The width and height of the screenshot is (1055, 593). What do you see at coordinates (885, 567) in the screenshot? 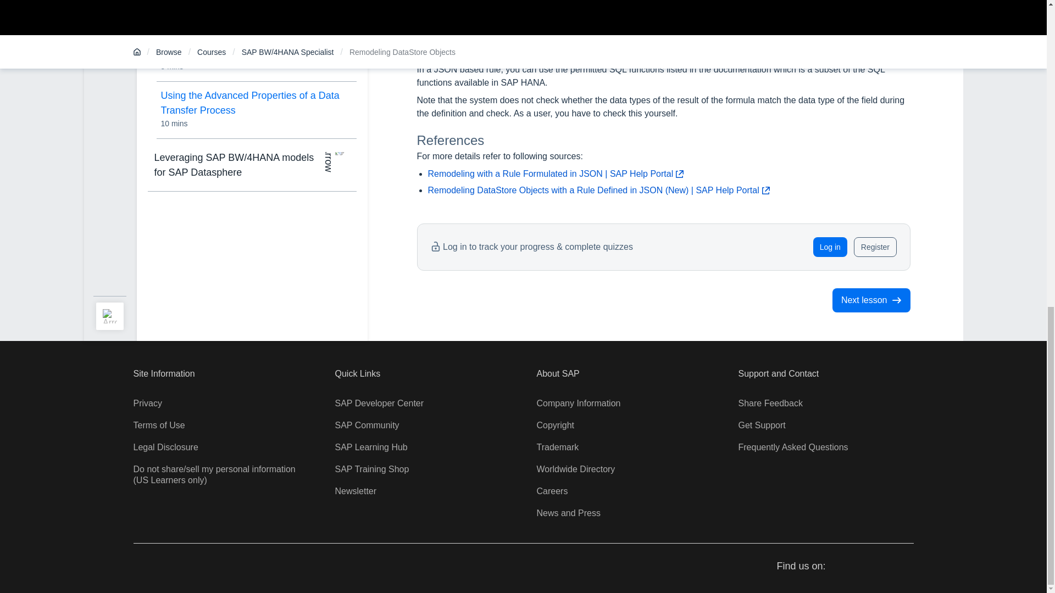
I see `SAP Youtube` at bounding box center [885, 567].